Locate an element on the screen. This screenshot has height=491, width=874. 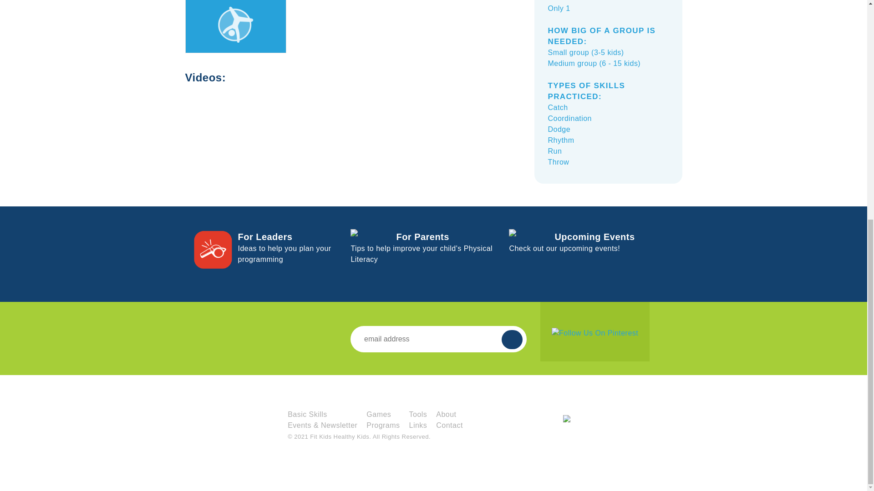
Tools is located at coordinates (418, 414).